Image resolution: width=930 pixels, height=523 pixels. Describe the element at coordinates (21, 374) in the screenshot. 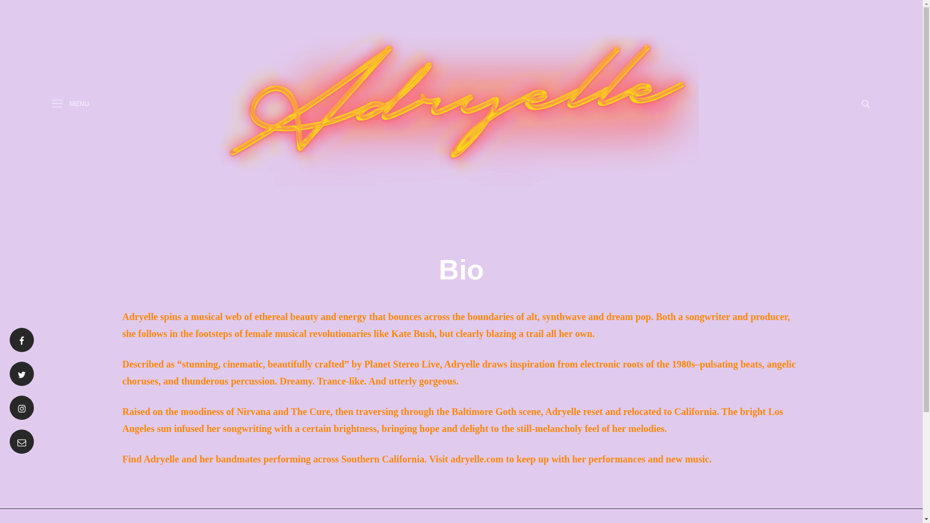

I see `Twitter` at that location.